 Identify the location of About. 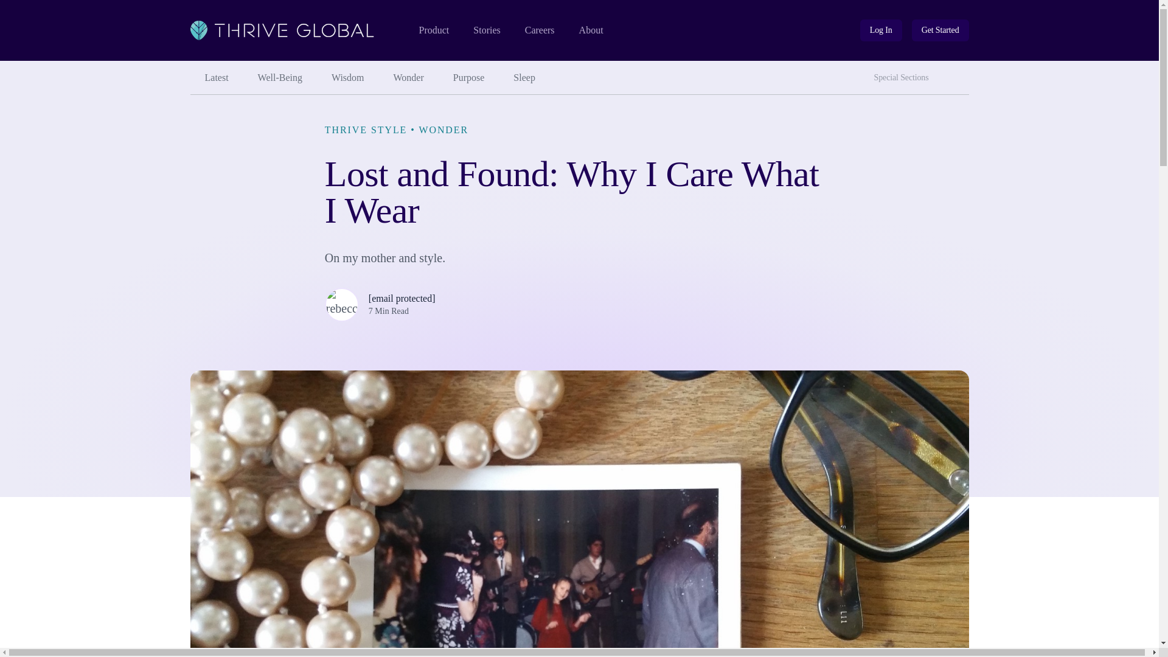
(591, 30).